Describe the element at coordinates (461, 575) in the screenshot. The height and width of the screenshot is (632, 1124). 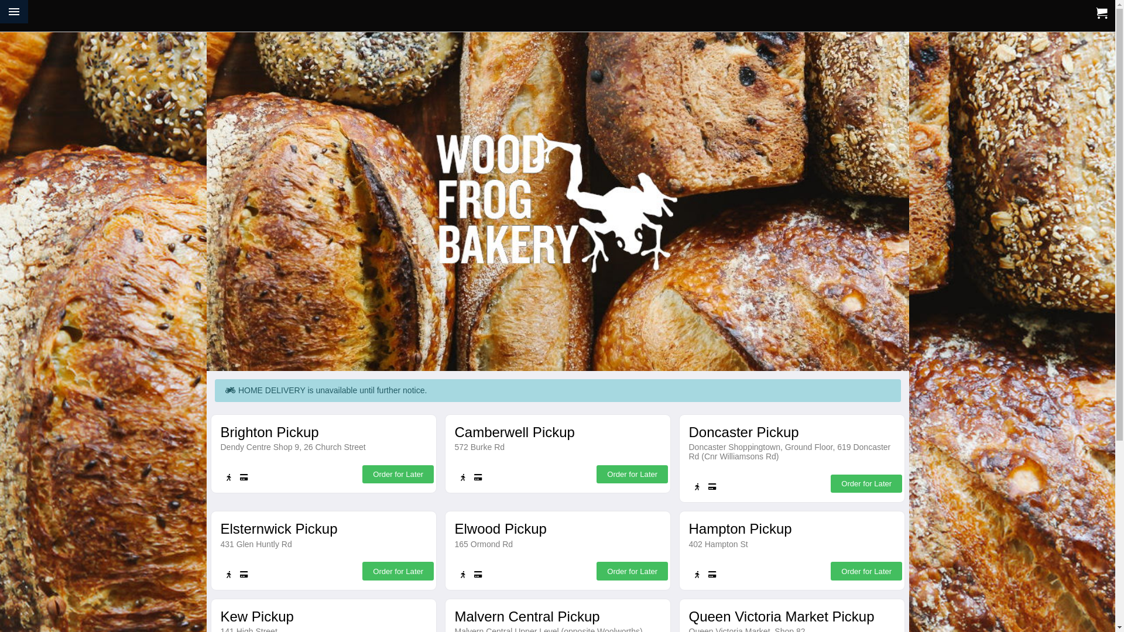
I see `Pickup` at that location.